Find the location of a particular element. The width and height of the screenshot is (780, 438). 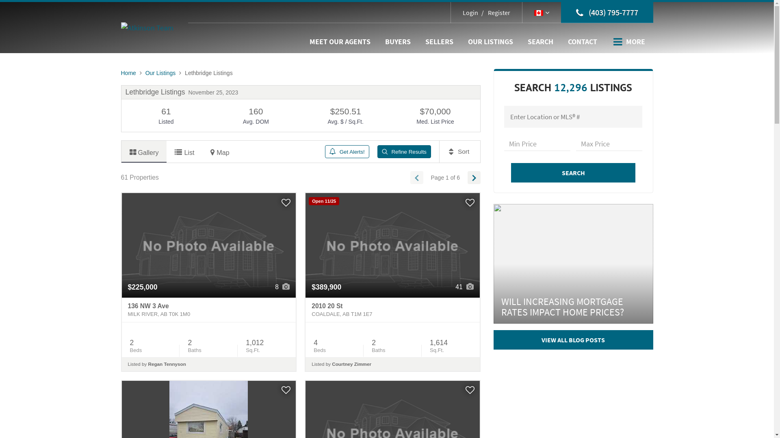

Register is located at coordinates (495, 13).